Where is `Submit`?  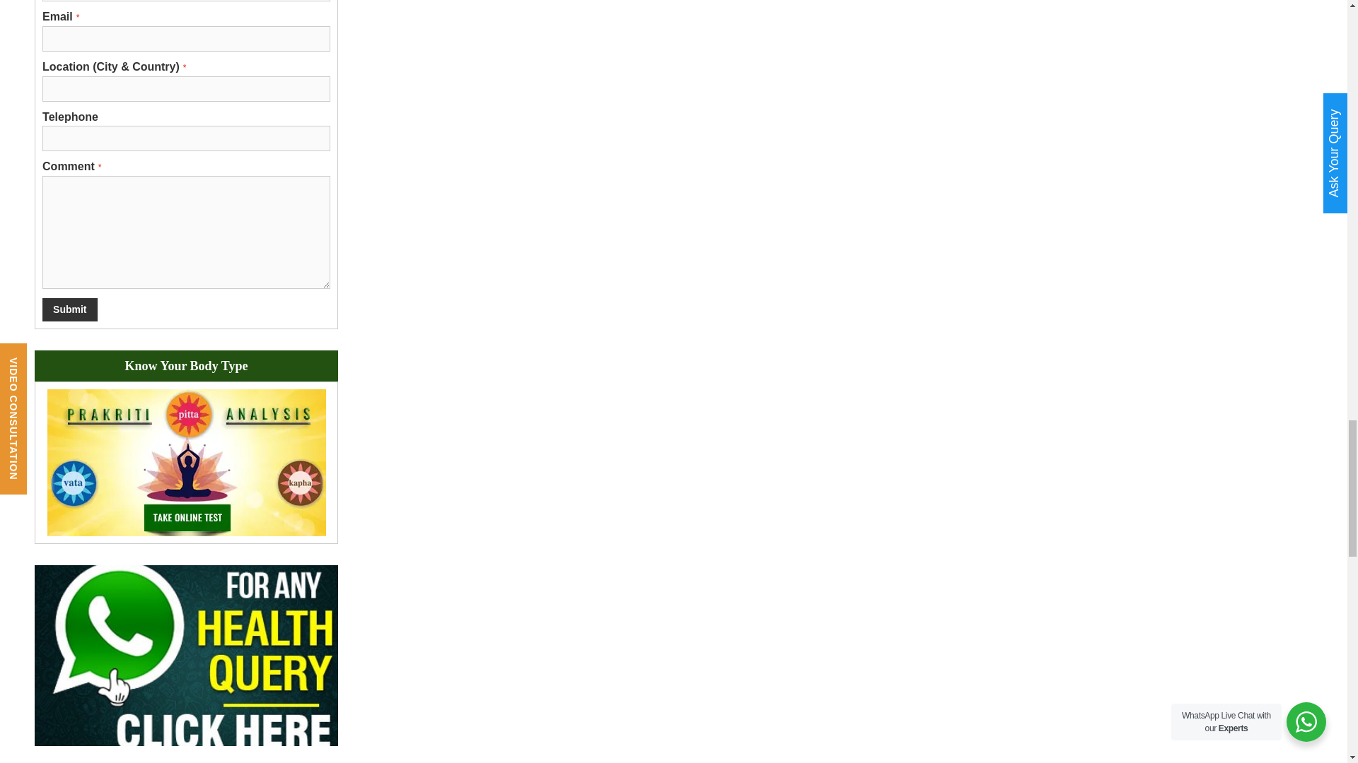
Submit is located at coordinates (69, 309).